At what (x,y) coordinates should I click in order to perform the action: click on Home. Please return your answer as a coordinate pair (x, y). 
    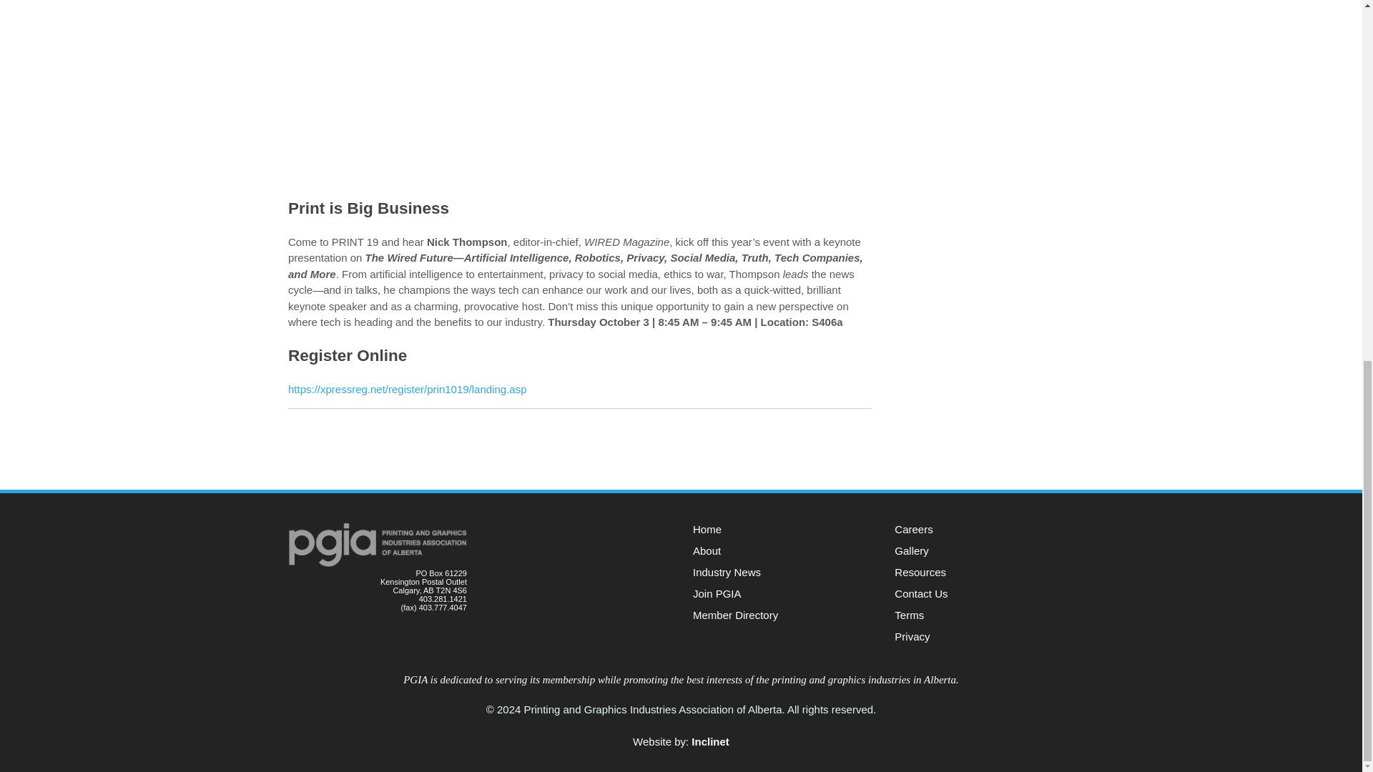
    Looking at the image, I should click on (707, 529).